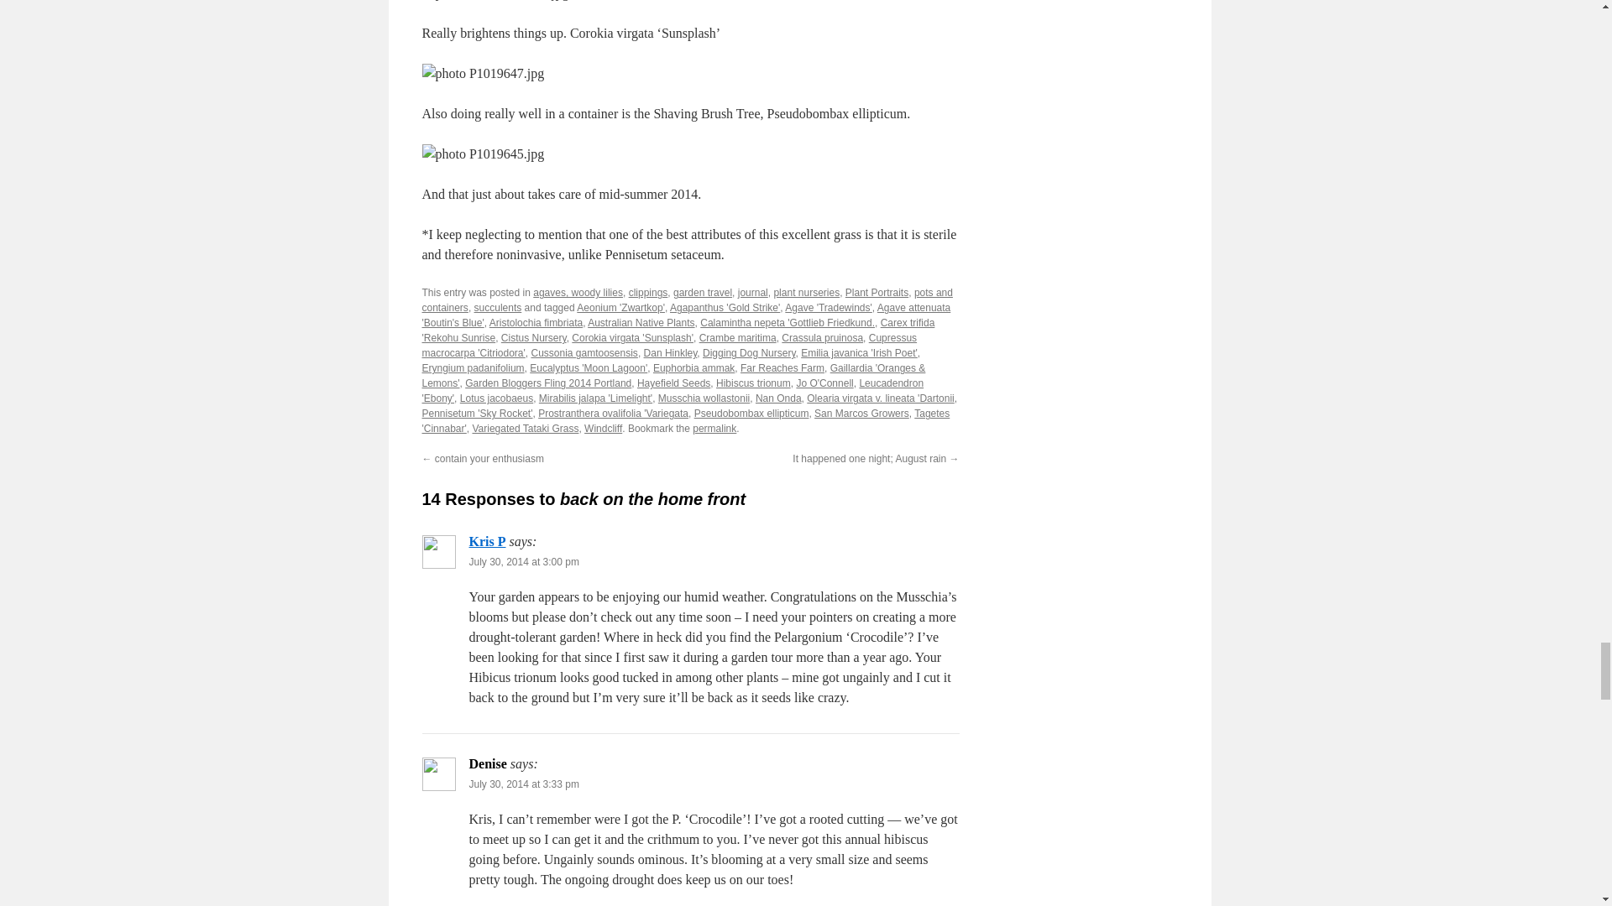  What do you see at coordinates (687, 300) in the screenshot?
I see `pots and containers` at bounding box center [687, 300].